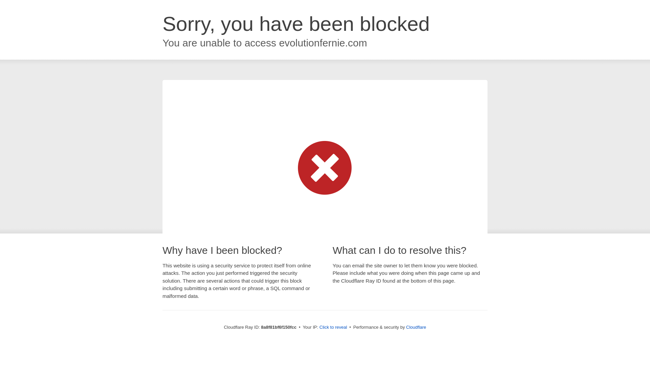 The image size is (650, 366). Describe the element at coordinates (333, 327) in the screenshot. I see `Click to reveal` at that location.